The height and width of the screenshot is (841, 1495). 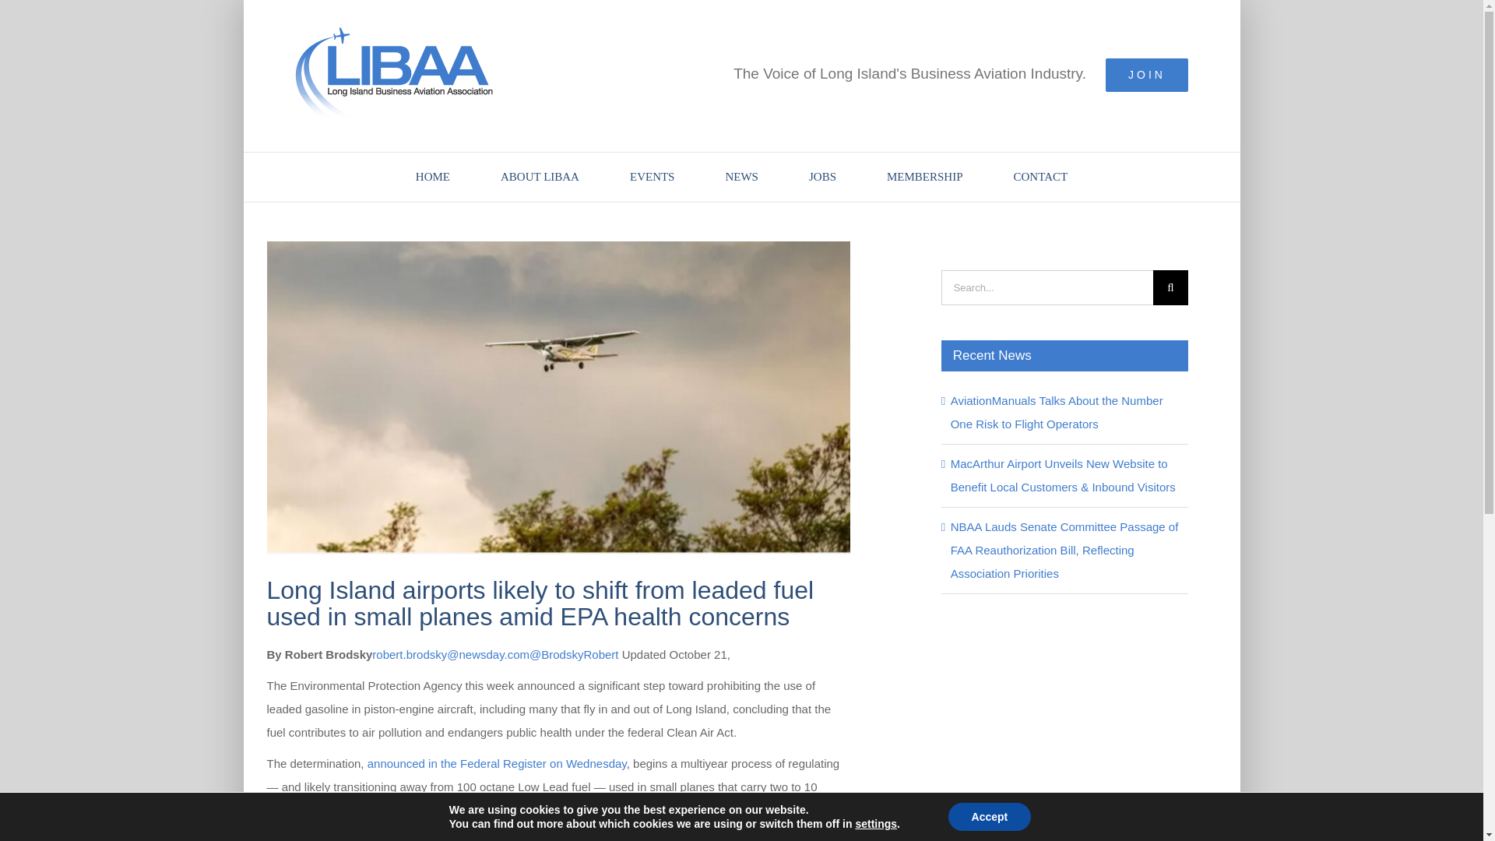 What do you see at coordinates (653, 177) in the screenshot?
I see `EVENTS` at bounding box center [653, 177].